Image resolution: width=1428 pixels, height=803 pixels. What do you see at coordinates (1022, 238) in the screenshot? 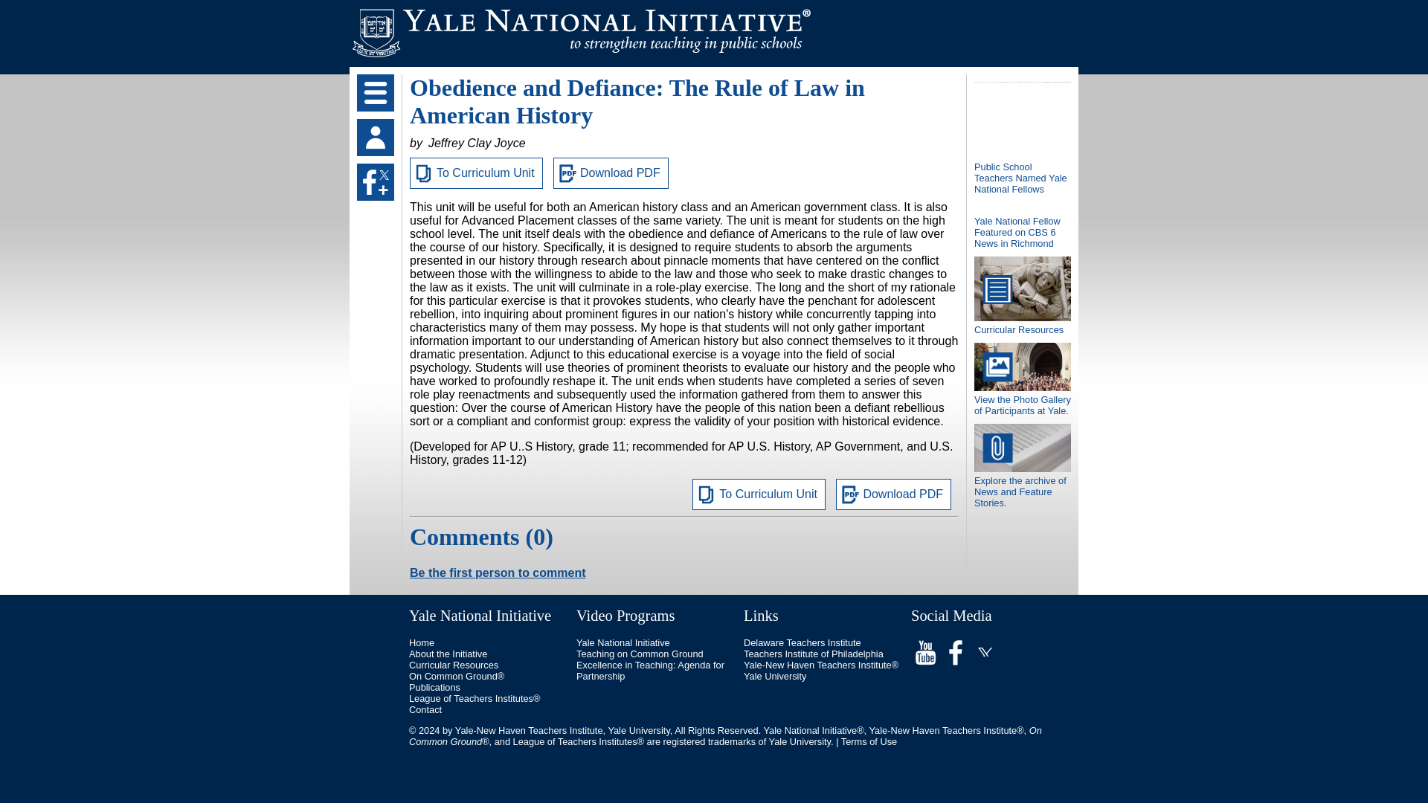
I see `Yale National Fellow Featured on CBS 6 News in Richmond` at bounding box center [1022, 238].